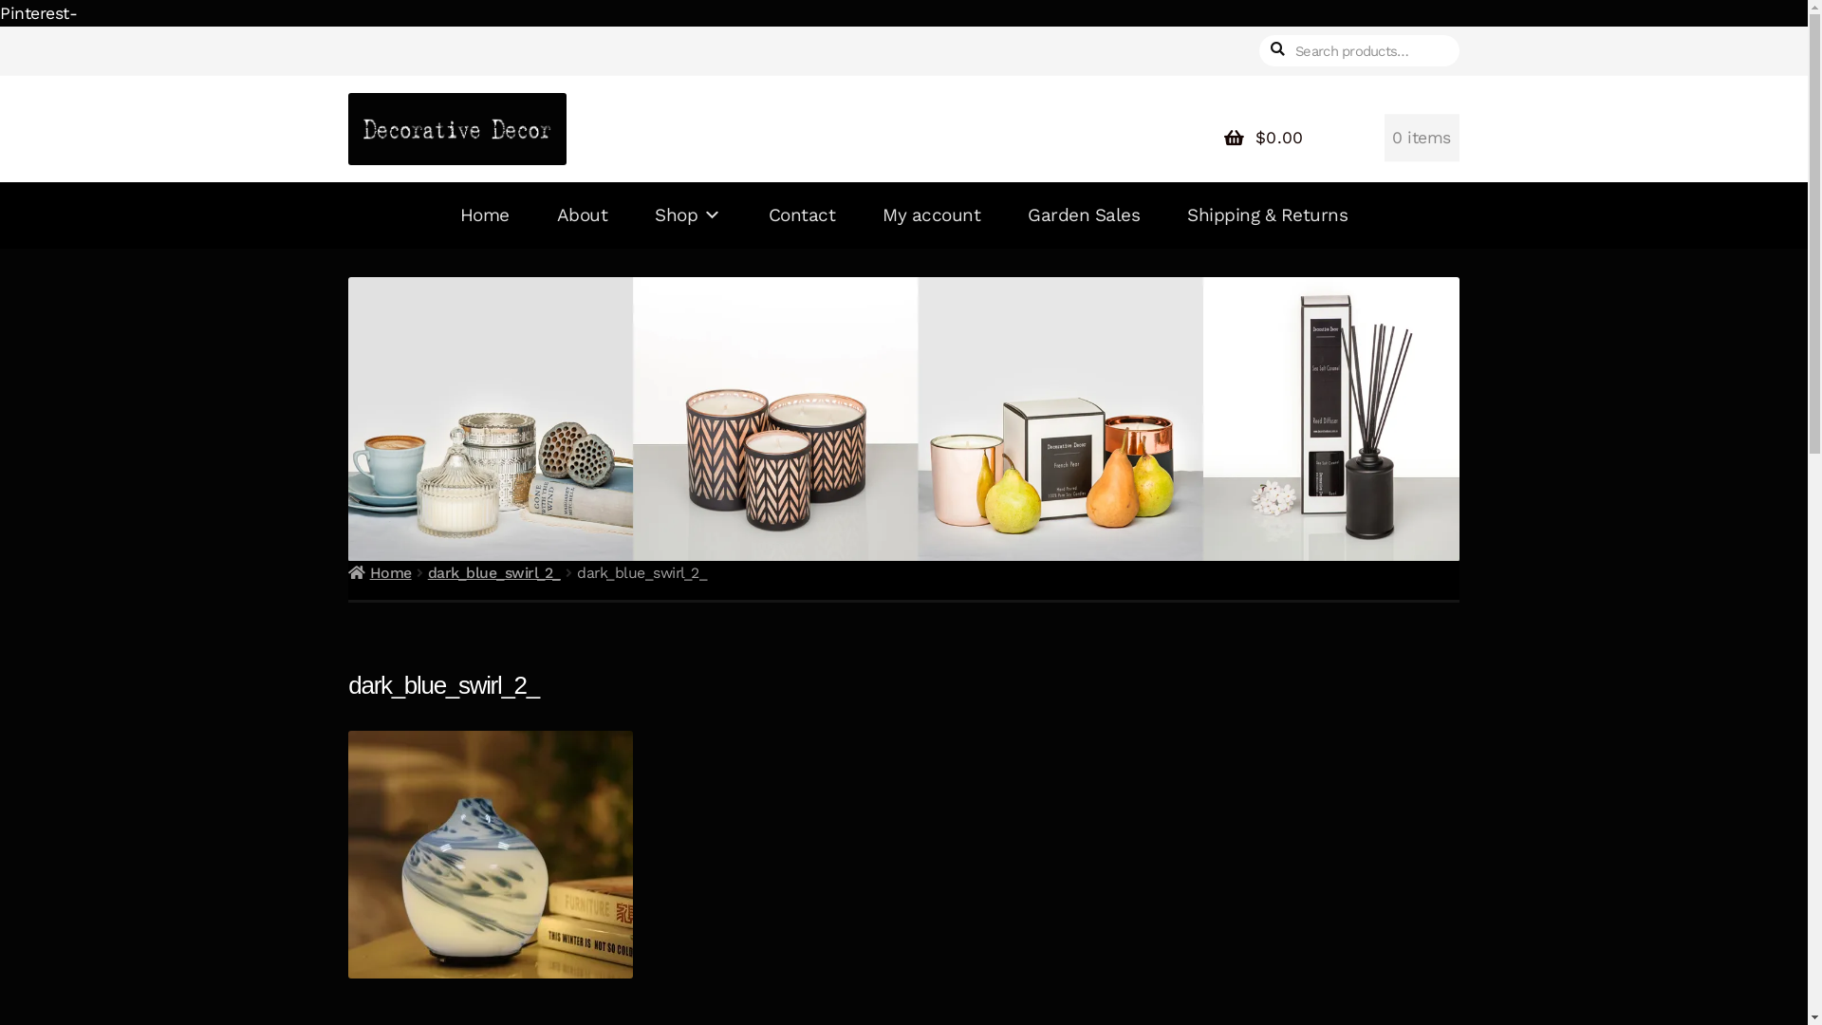 The width and height of the screenshot is (1822, 1025). I want to click on Shipping & Returns, so click(1268, 215).